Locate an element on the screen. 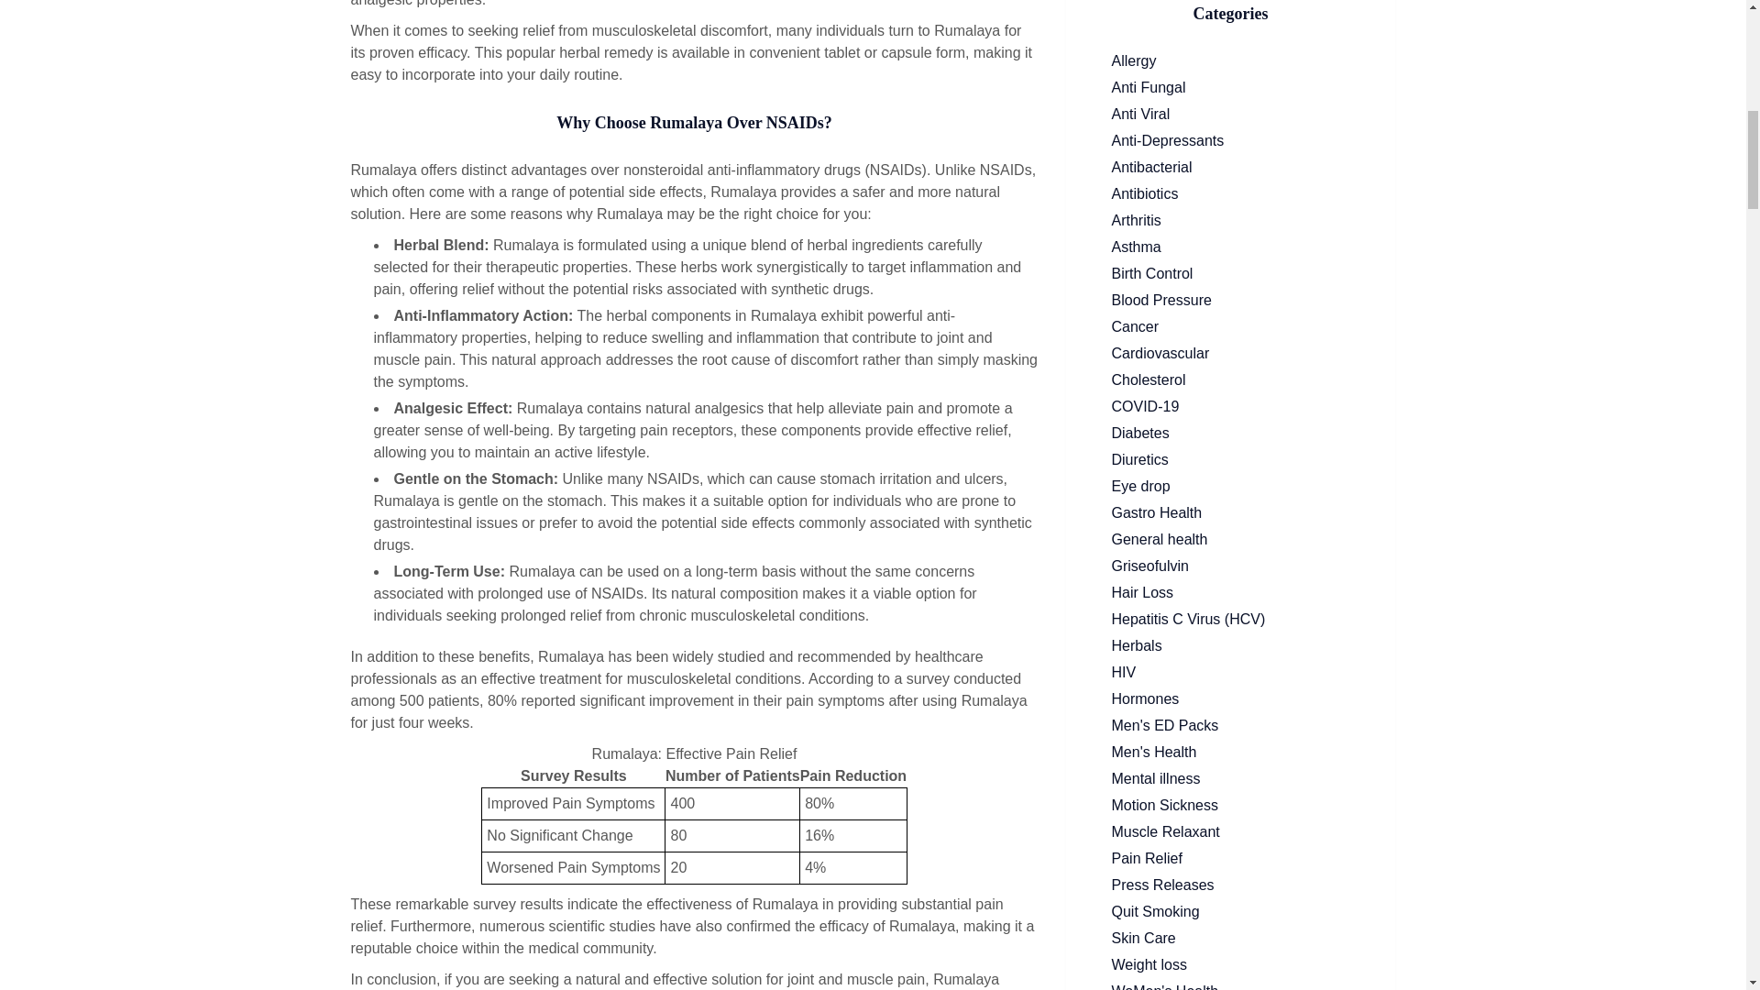  Antibacterial is located at coordinates (1230, 167).